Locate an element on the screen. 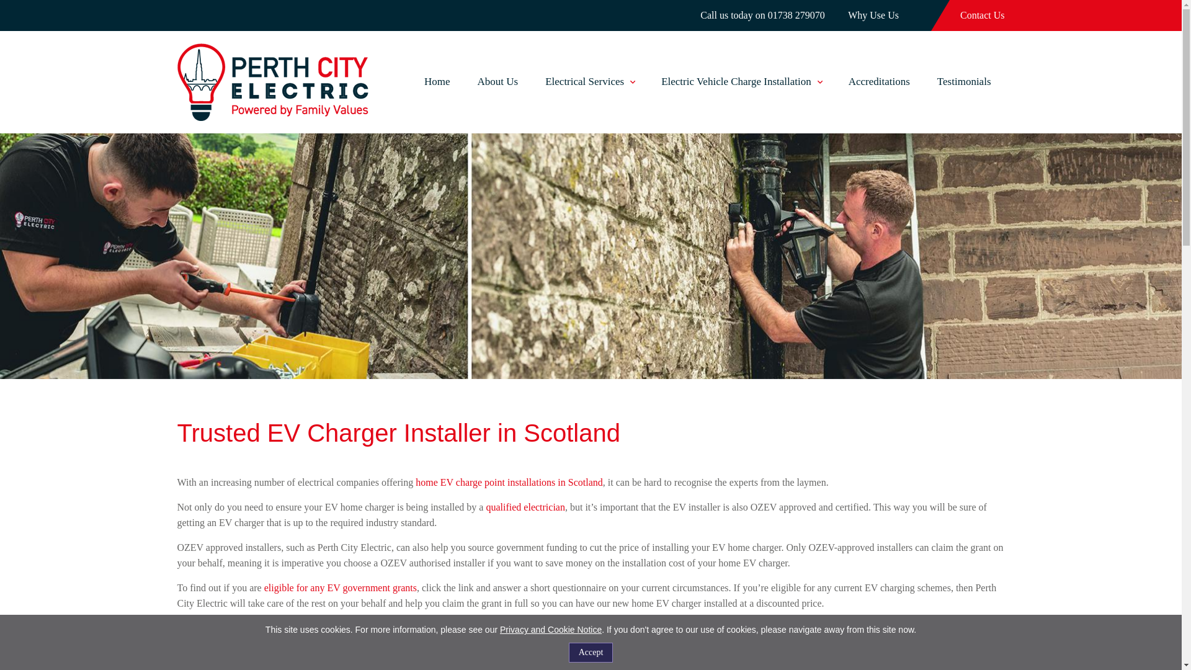 This screenshot has width=1191, height=670. Why Use Us is located at coordinates (873, 15).